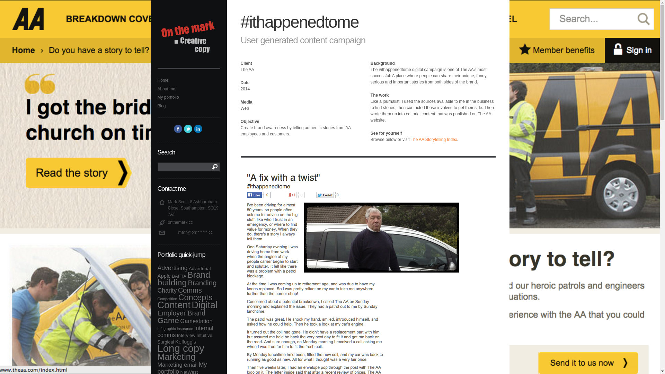 The width and height of the screenshot is (665, 374). What do you see at coordinates (188, 97) in the screenshot?
I see `My portfolio` at bounding box center [188, 97].